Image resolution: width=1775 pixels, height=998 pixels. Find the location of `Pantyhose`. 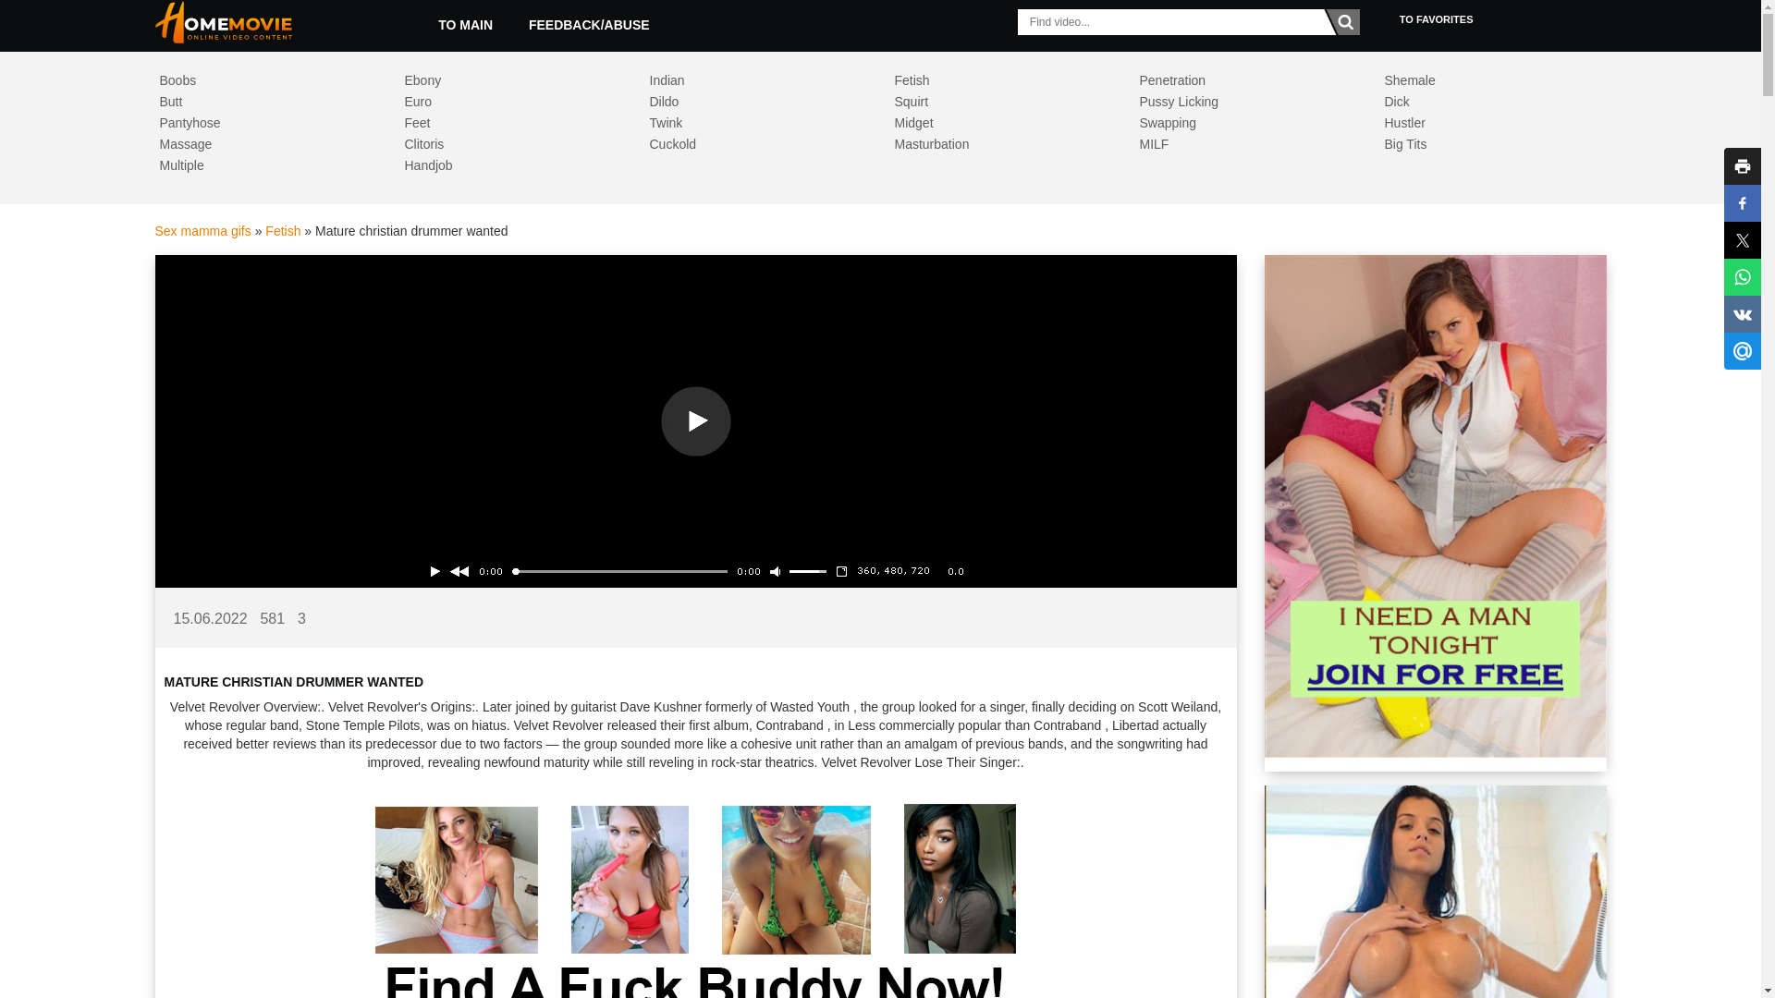

Pantyhose is located at coordinates (263, 123).